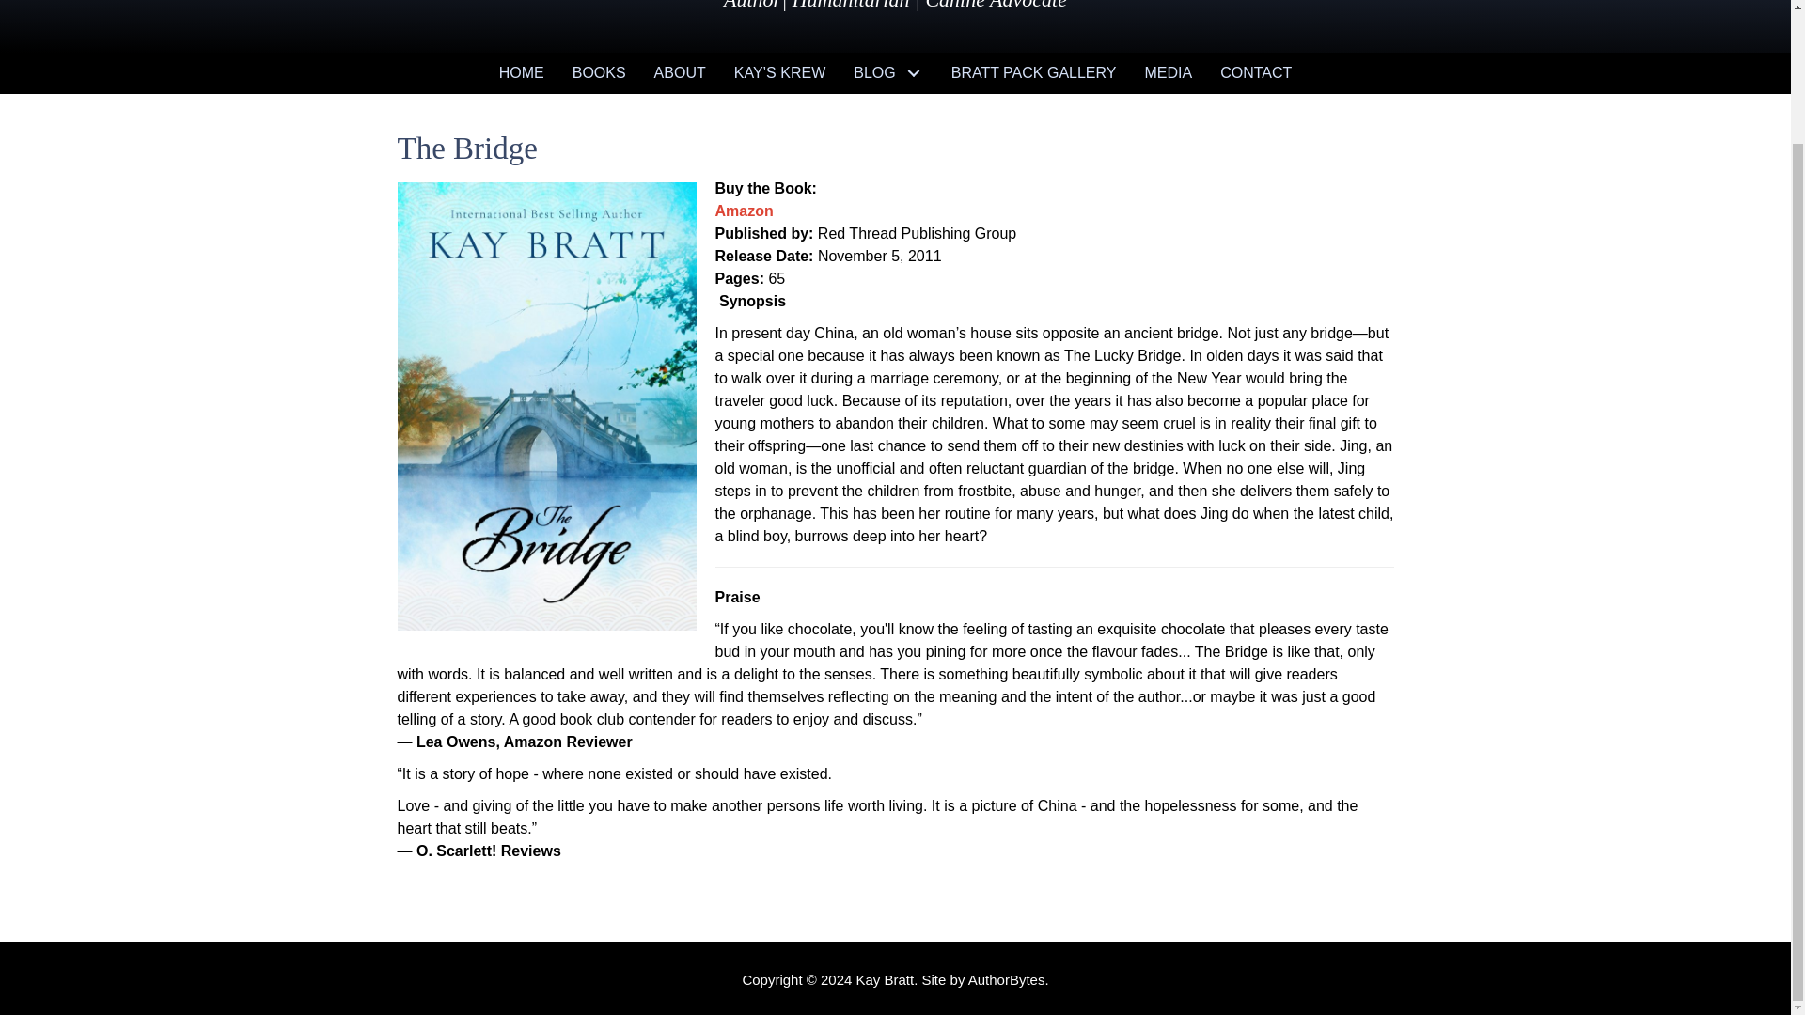 Image resolution: width=1805 pixels, height=1015 pixels. Describe the element at coordinates (1255, 73) in the screenshot. I see `CONTACT` at that location.